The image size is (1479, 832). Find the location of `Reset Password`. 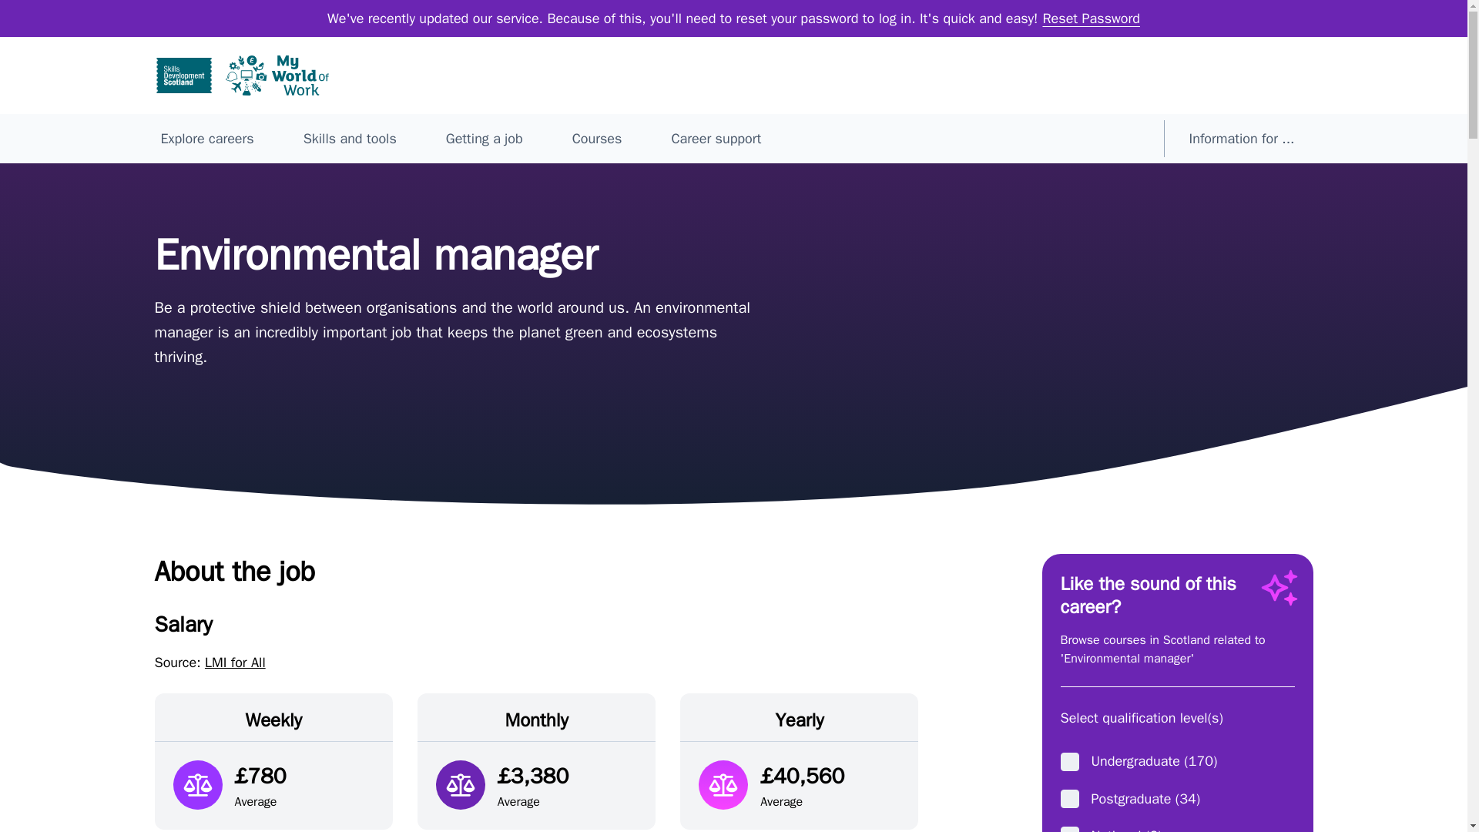

Reset Password is located at coordinates (1091, 18).